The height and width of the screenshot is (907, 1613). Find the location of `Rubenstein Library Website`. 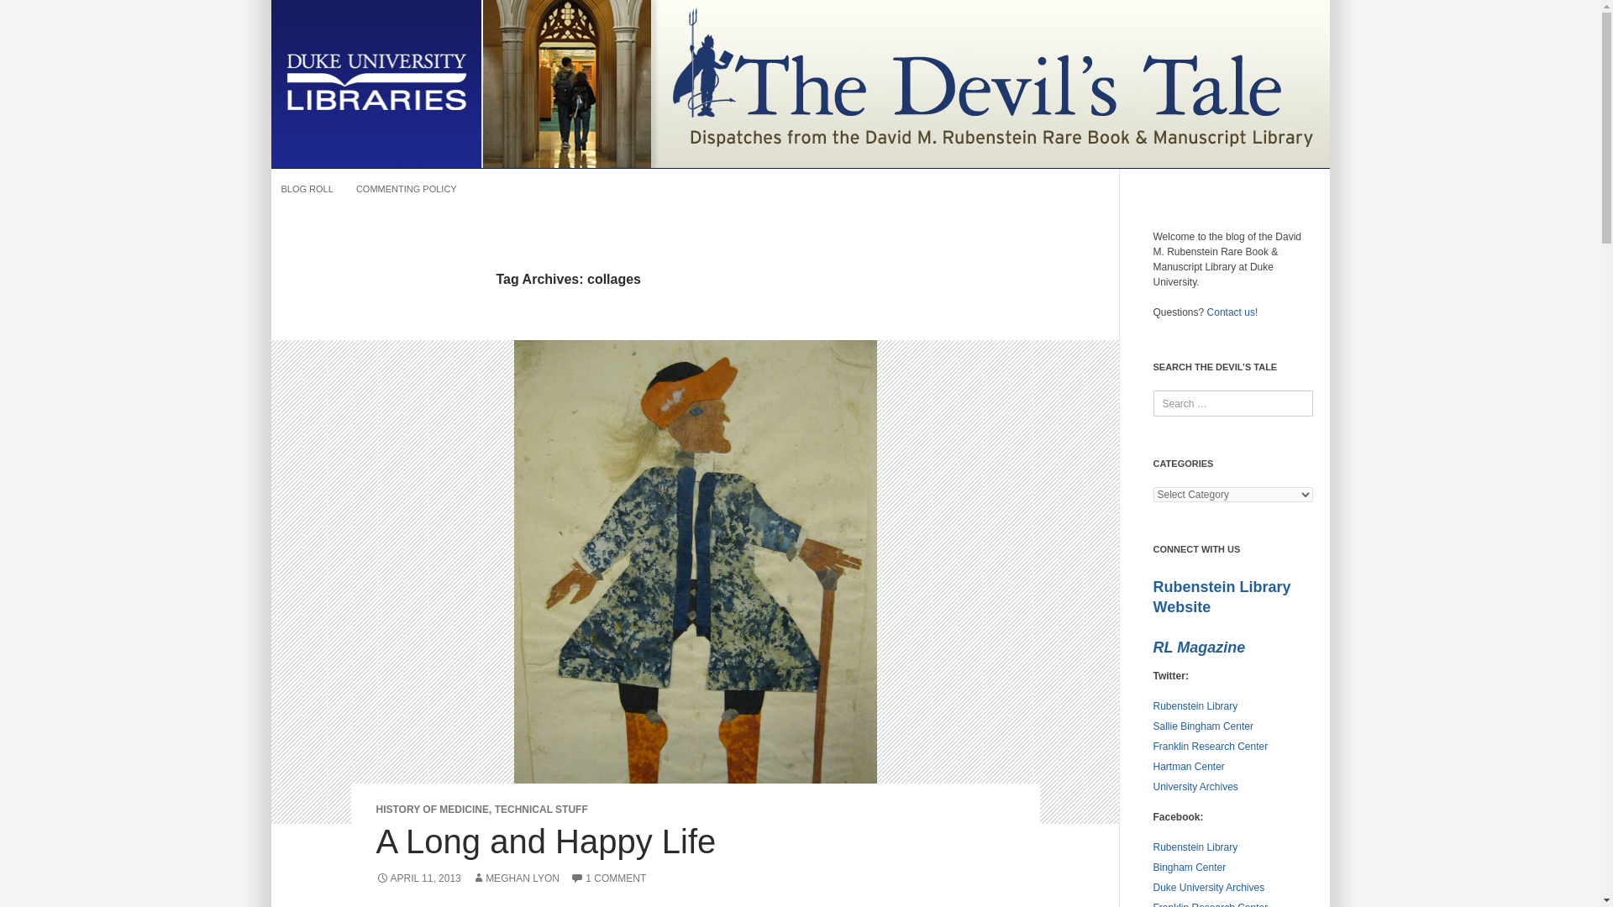

Rubenstein Library Website is located at coordinates (1222, 597).